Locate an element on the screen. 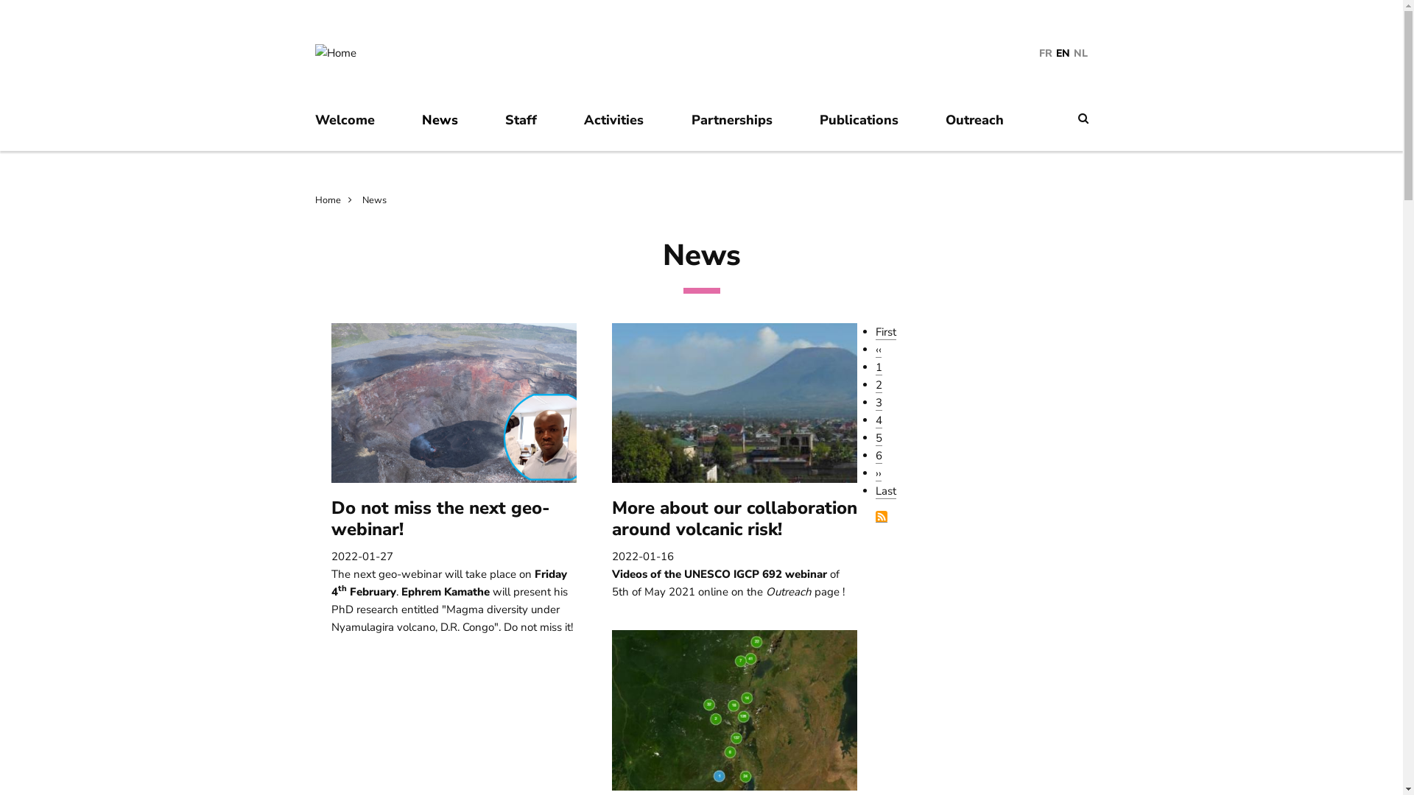 This screenshot has width=1414, height=795. Publications is located at coordinates (866, 128).